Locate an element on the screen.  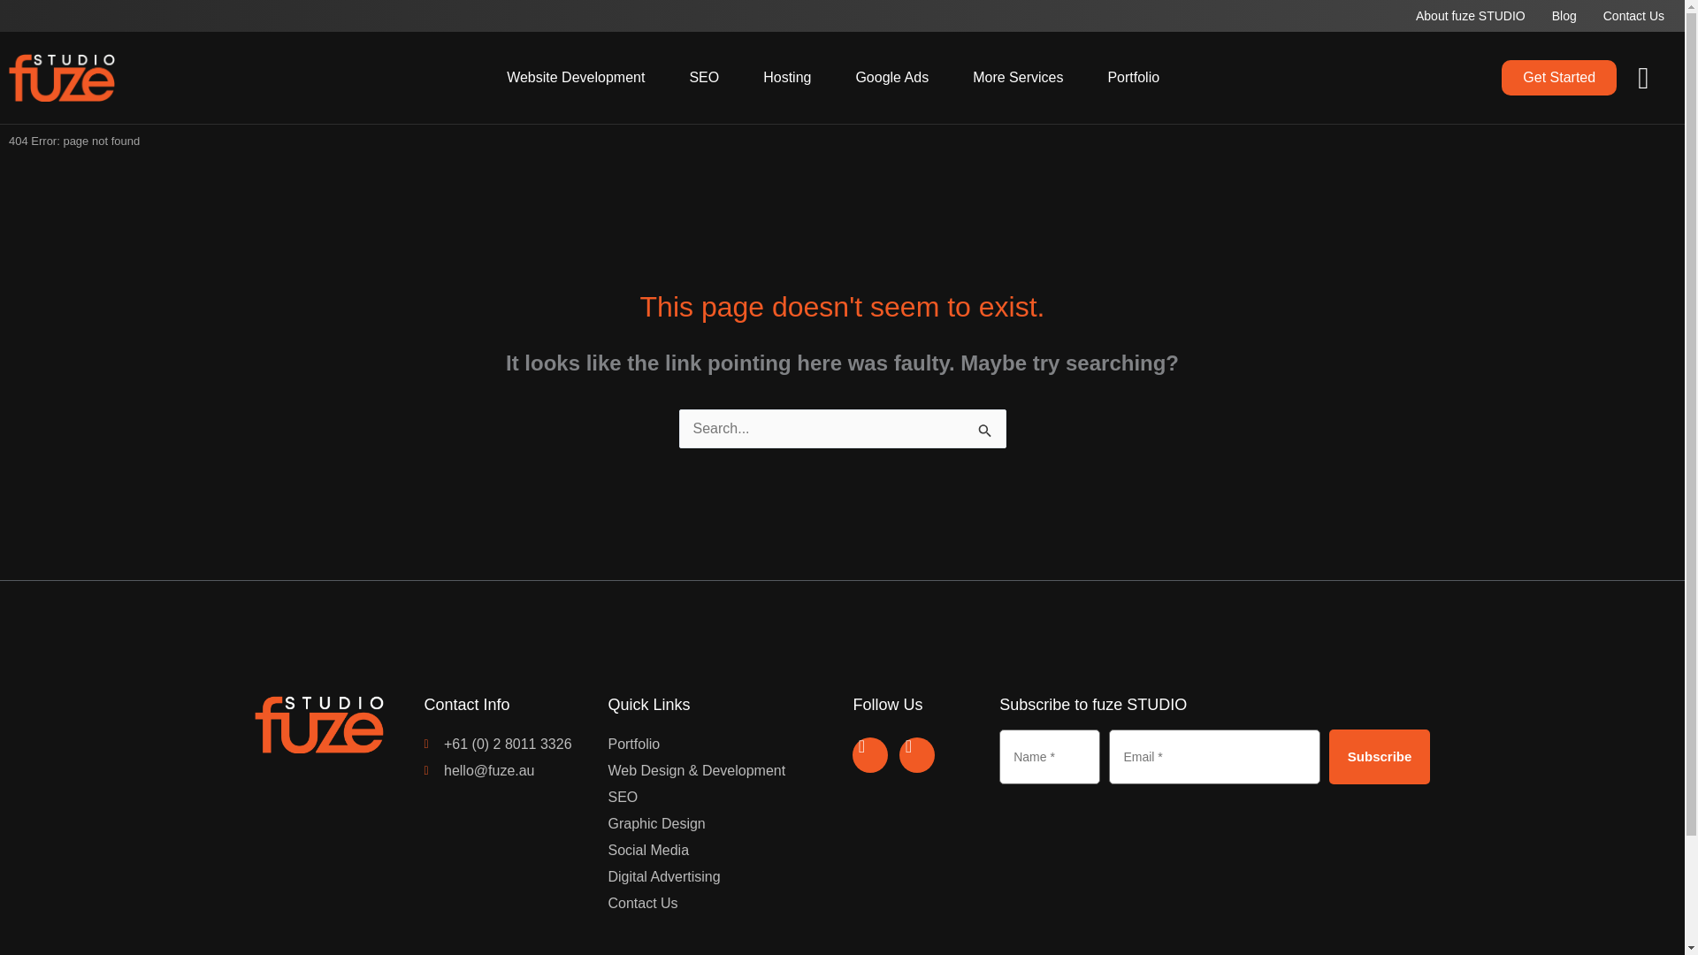
Google Ads is located at coordinates (886, 78).